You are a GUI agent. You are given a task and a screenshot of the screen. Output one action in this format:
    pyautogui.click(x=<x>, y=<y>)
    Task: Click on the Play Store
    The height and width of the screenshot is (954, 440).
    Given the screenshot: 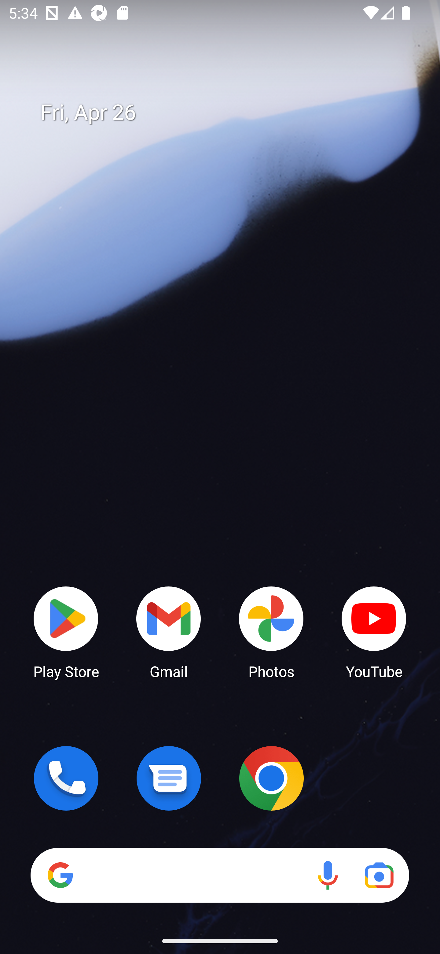 What is the action you would take?
    pyautogui.click(x=66, y=632)
    